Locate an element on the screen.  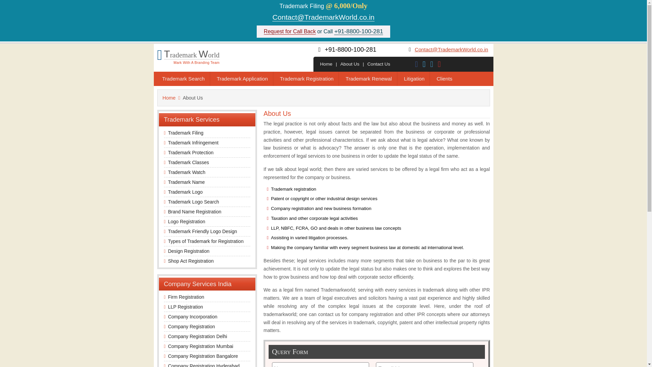
LLP Registration is located at coordinates (185, 307).